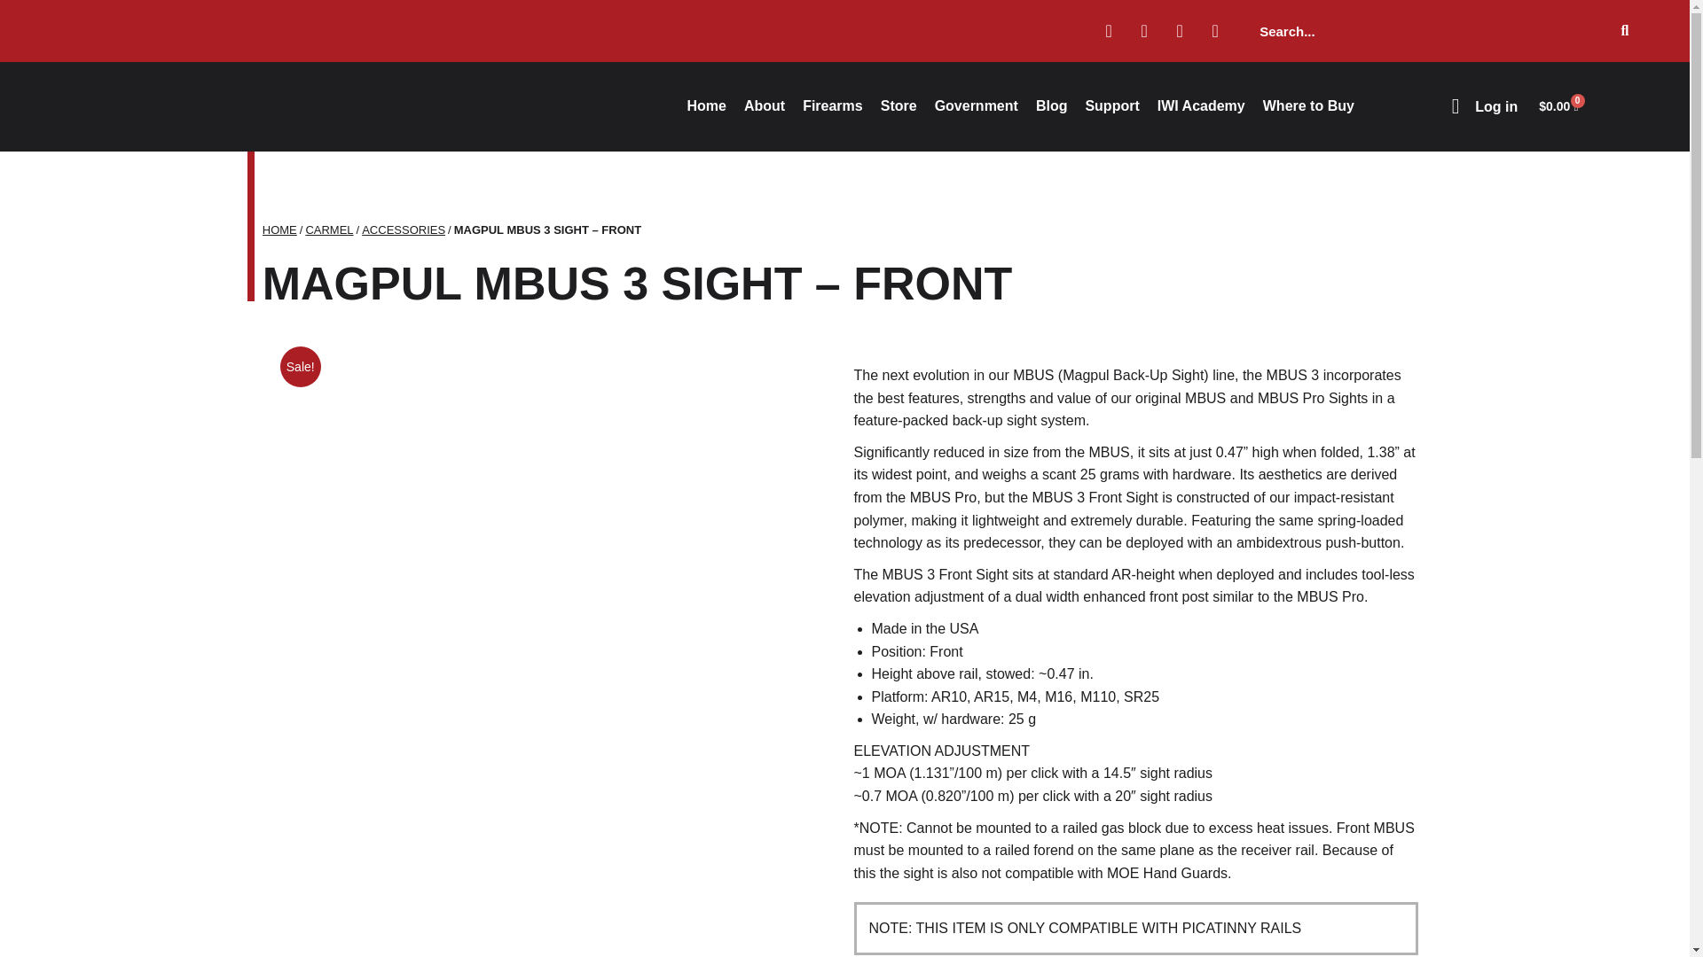 This screenshot has height=957, width=1703. What do you see at coordinates (1424, 30) in the screenshot?
I see `Search` at bounding box center [1424, 30].